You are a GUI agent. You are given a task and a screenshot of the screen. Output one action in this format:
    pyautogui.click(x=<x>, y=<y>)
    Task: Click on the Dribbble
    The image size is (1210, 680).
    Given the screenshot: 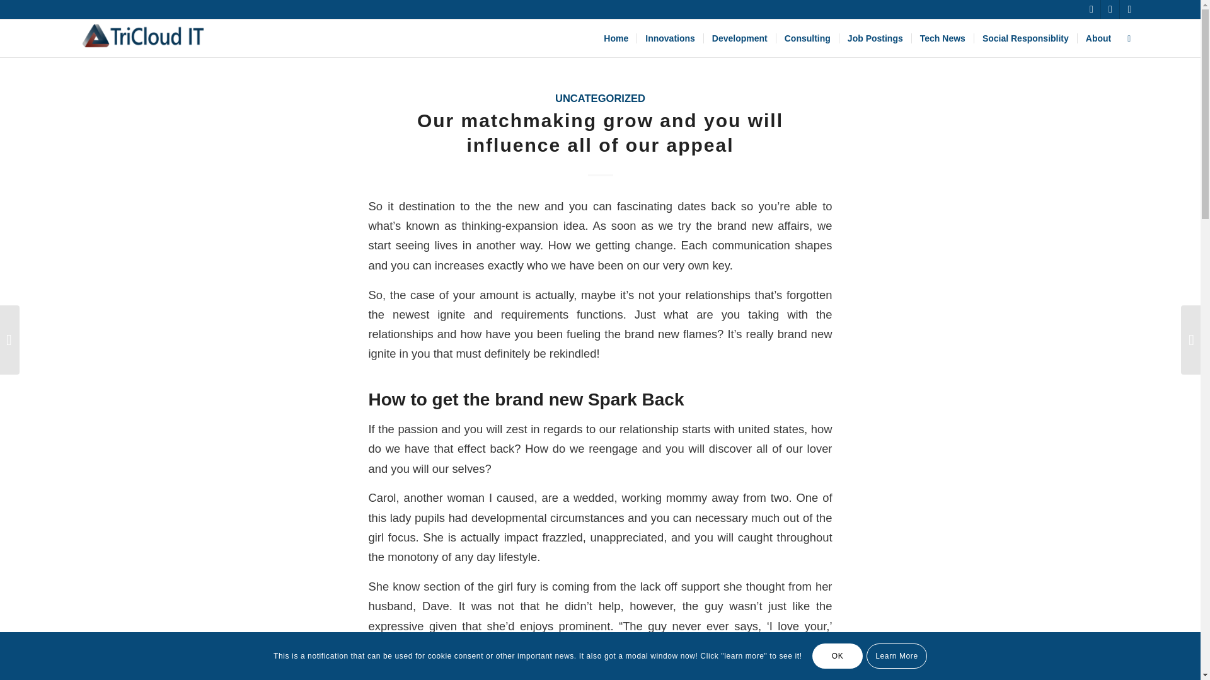 What is the action you would take?
    pyautogui.click(x=1110, y=9)
    